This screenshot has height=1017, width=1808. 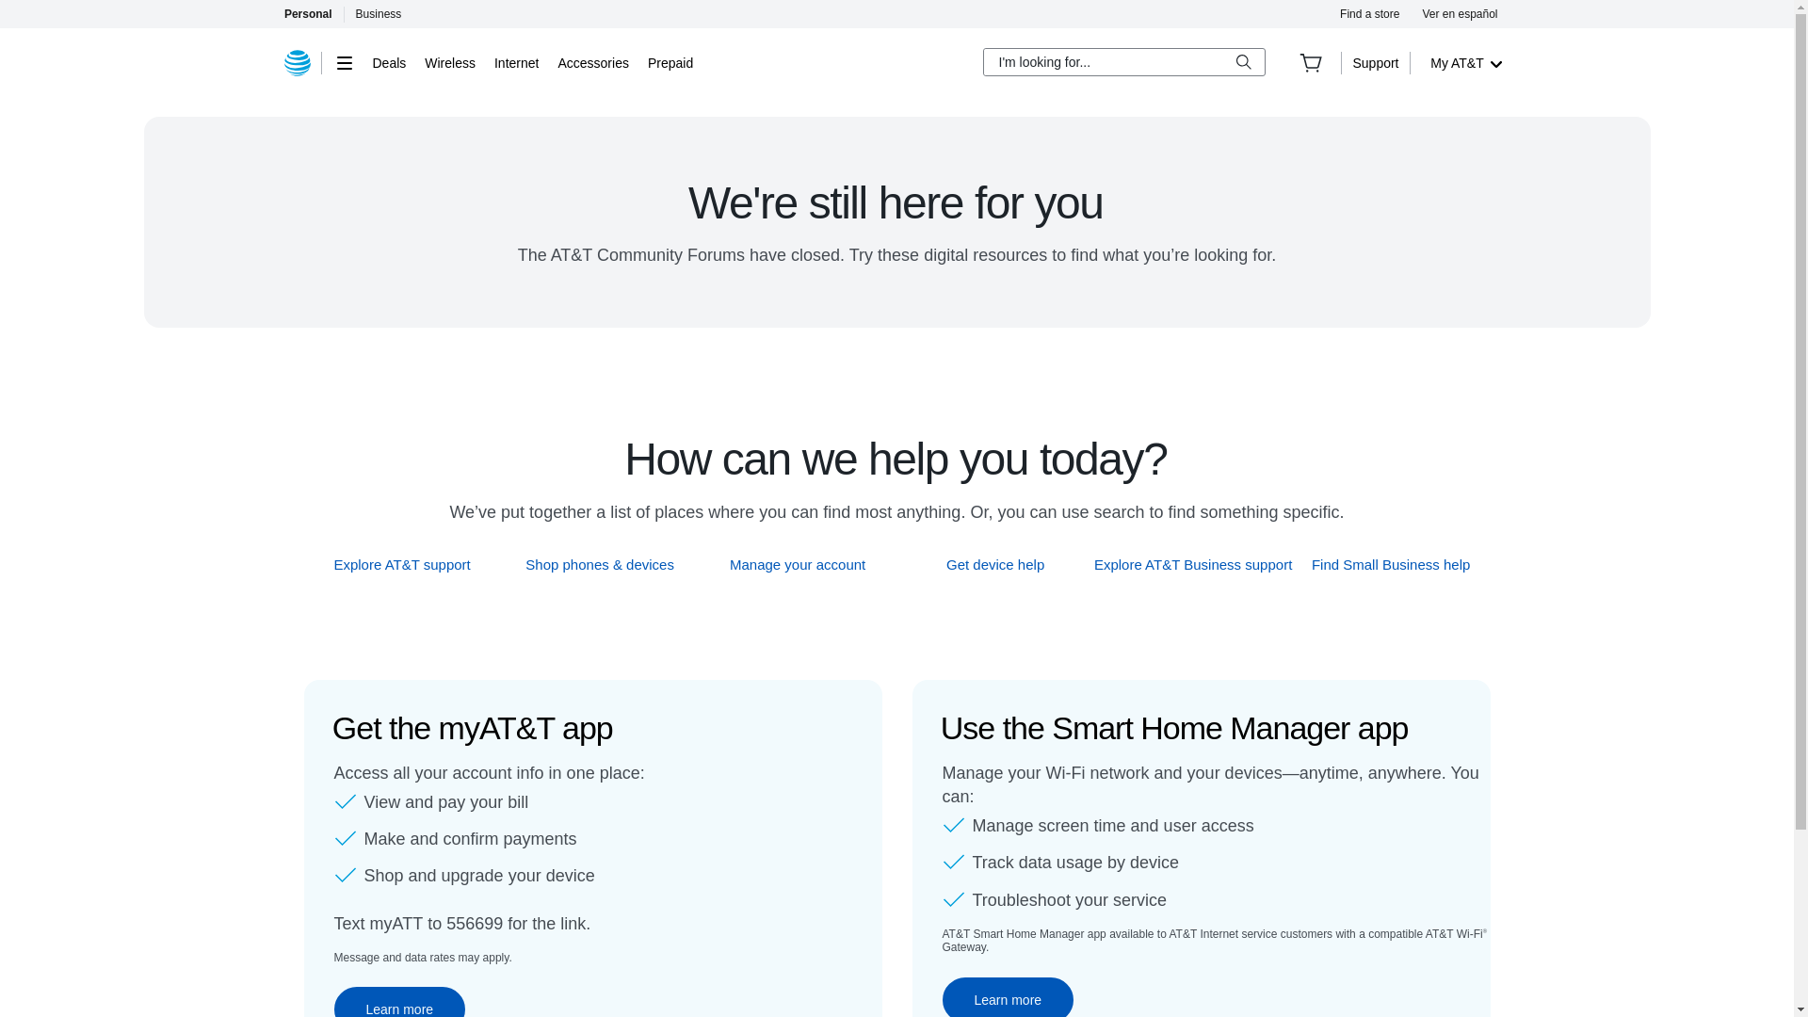 What do you see at coordinates (1008, 996) in the screenshot?
I see `Learn more` at bounding box center [1008, 996].